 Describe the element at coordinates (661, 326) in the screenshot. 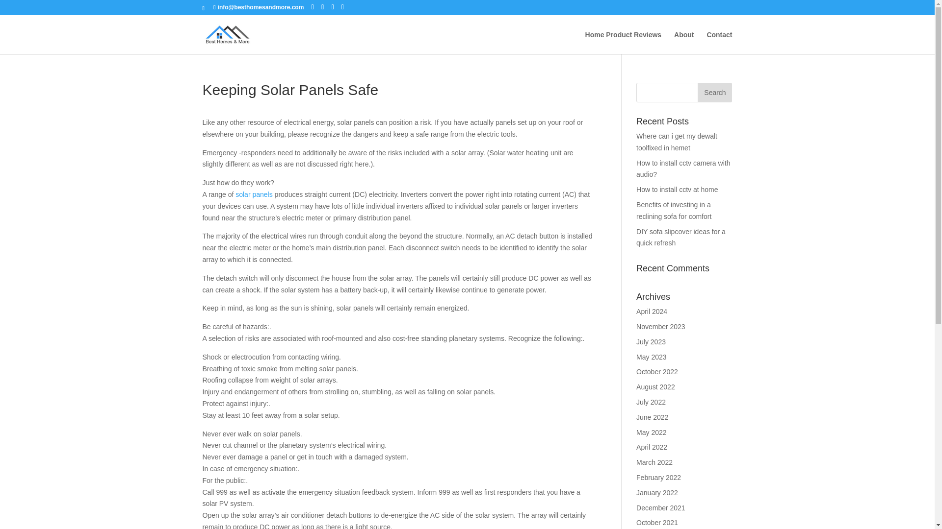

I see `November 2023` at that location.